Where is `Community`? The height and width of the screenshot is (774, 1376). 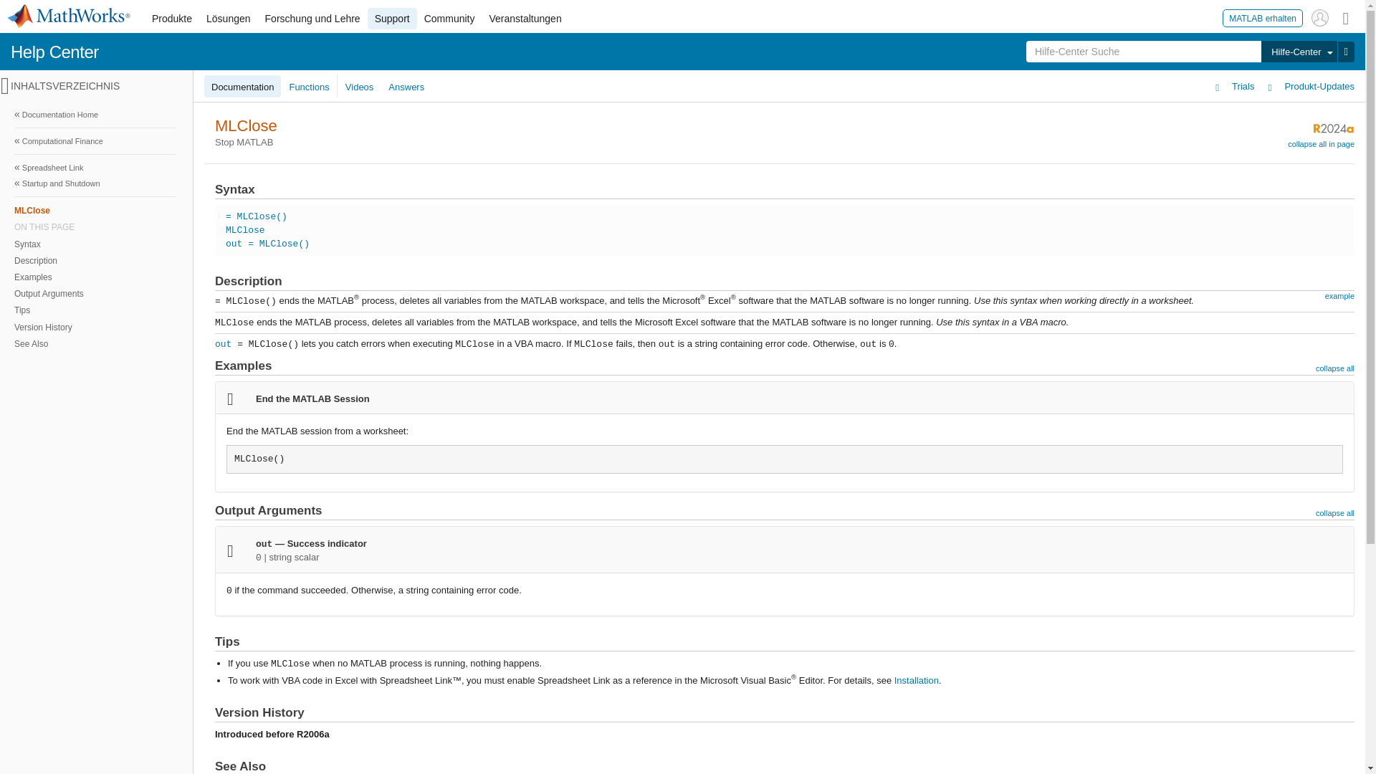 Community is located at coordinates (449, 19).